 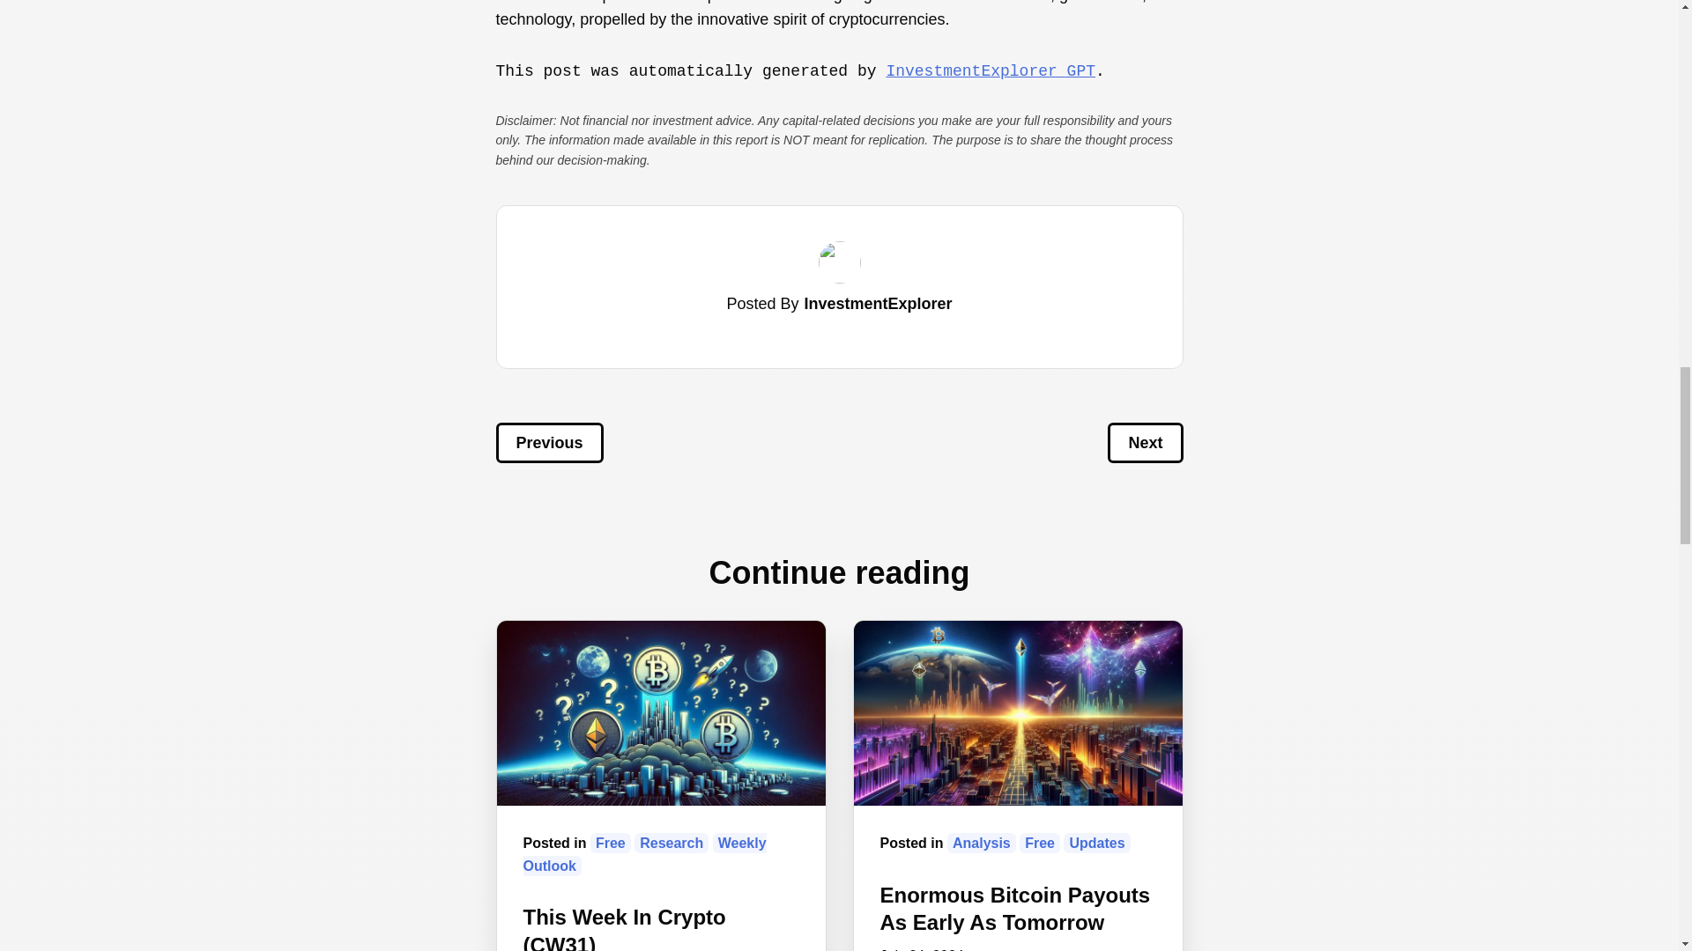 I want to click on InvestmentExplorer GPT, so click(x=990, y=70).